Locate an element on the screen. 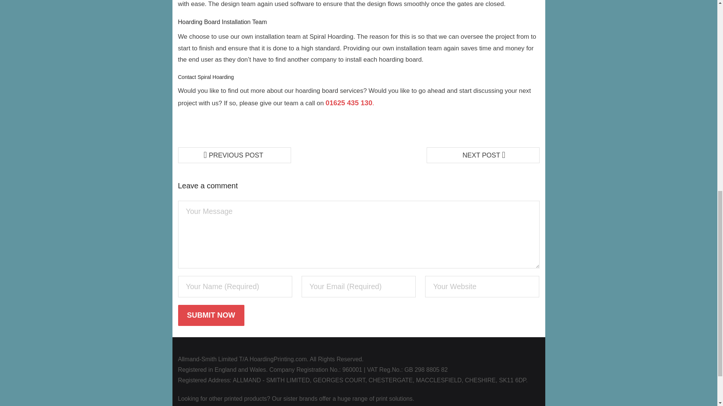 This screenshot has height=406, width=723. 01625 435 130. is located at coordinates (350, 103).